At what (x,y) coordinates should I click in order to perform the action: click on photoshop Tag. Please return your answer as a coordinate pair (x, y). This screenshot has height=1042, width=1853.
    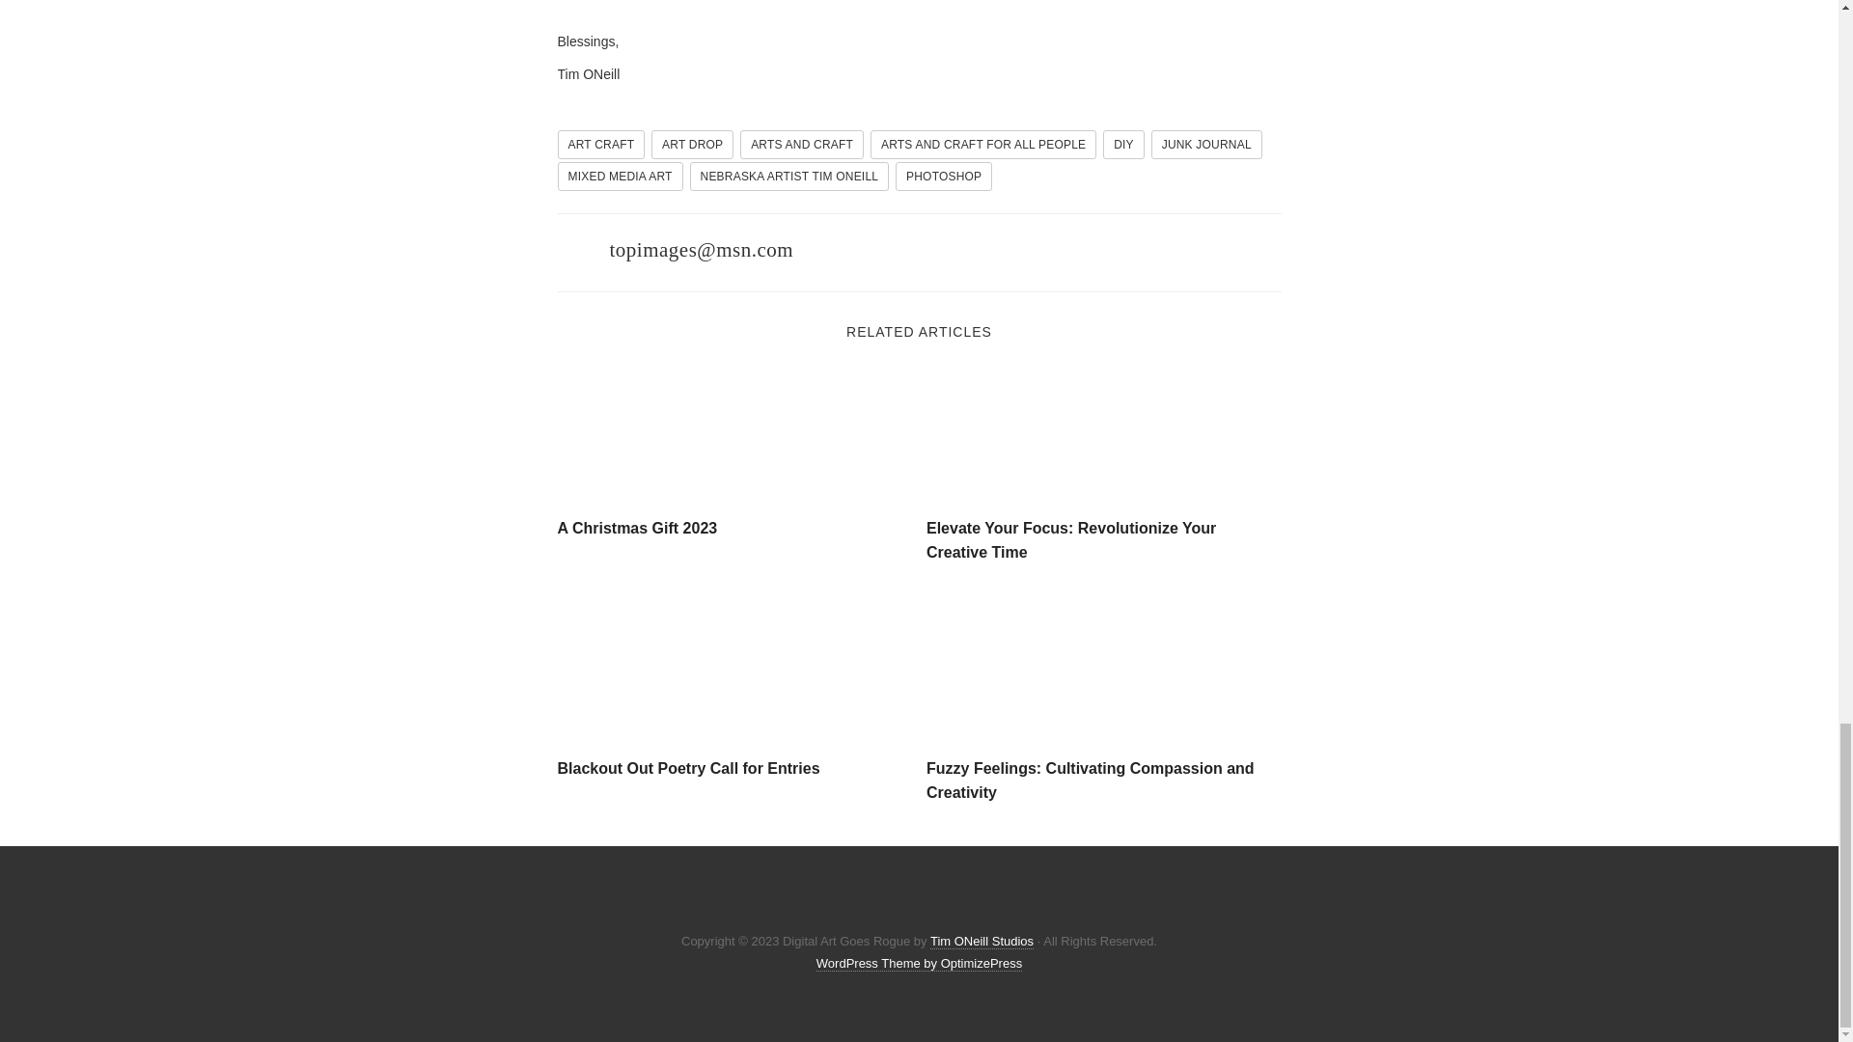
    Looking at the image, I should click on (943, 176).